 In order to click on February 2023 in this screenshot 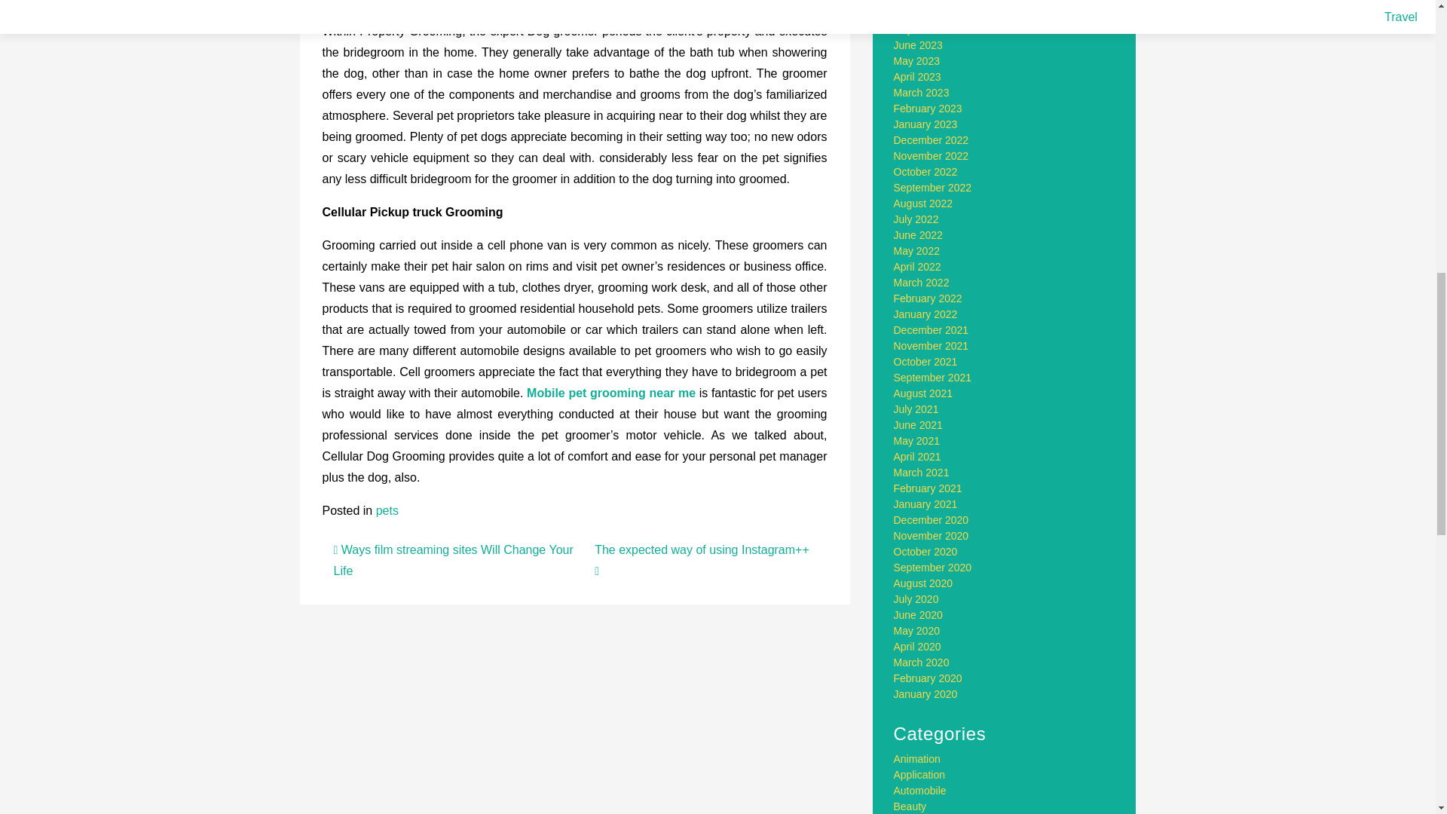, I will do `click(928, 109)`.